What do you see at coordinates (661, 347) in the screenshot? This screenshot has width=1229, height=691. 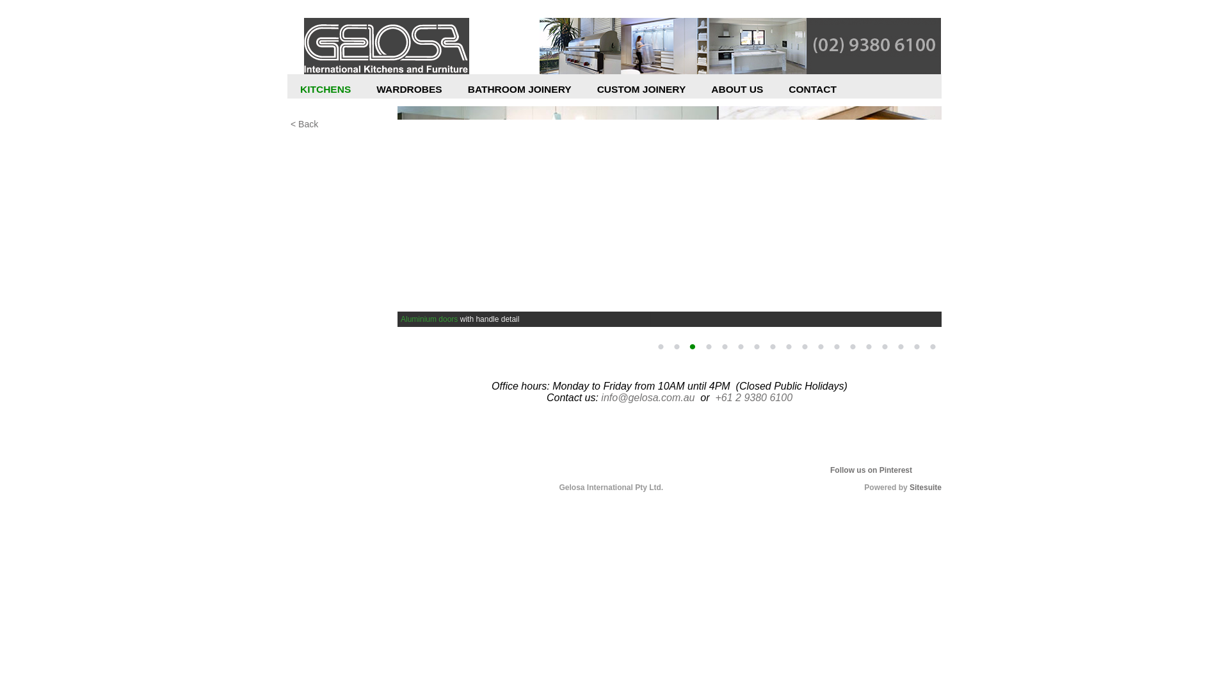 I see `1` at bounding box center [661, 347].